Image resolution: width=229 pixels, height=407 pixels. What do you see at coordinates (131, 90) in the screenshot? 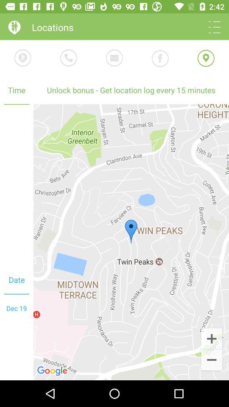
I see `launch the app next to the time app` at bounding box center [131, 90].